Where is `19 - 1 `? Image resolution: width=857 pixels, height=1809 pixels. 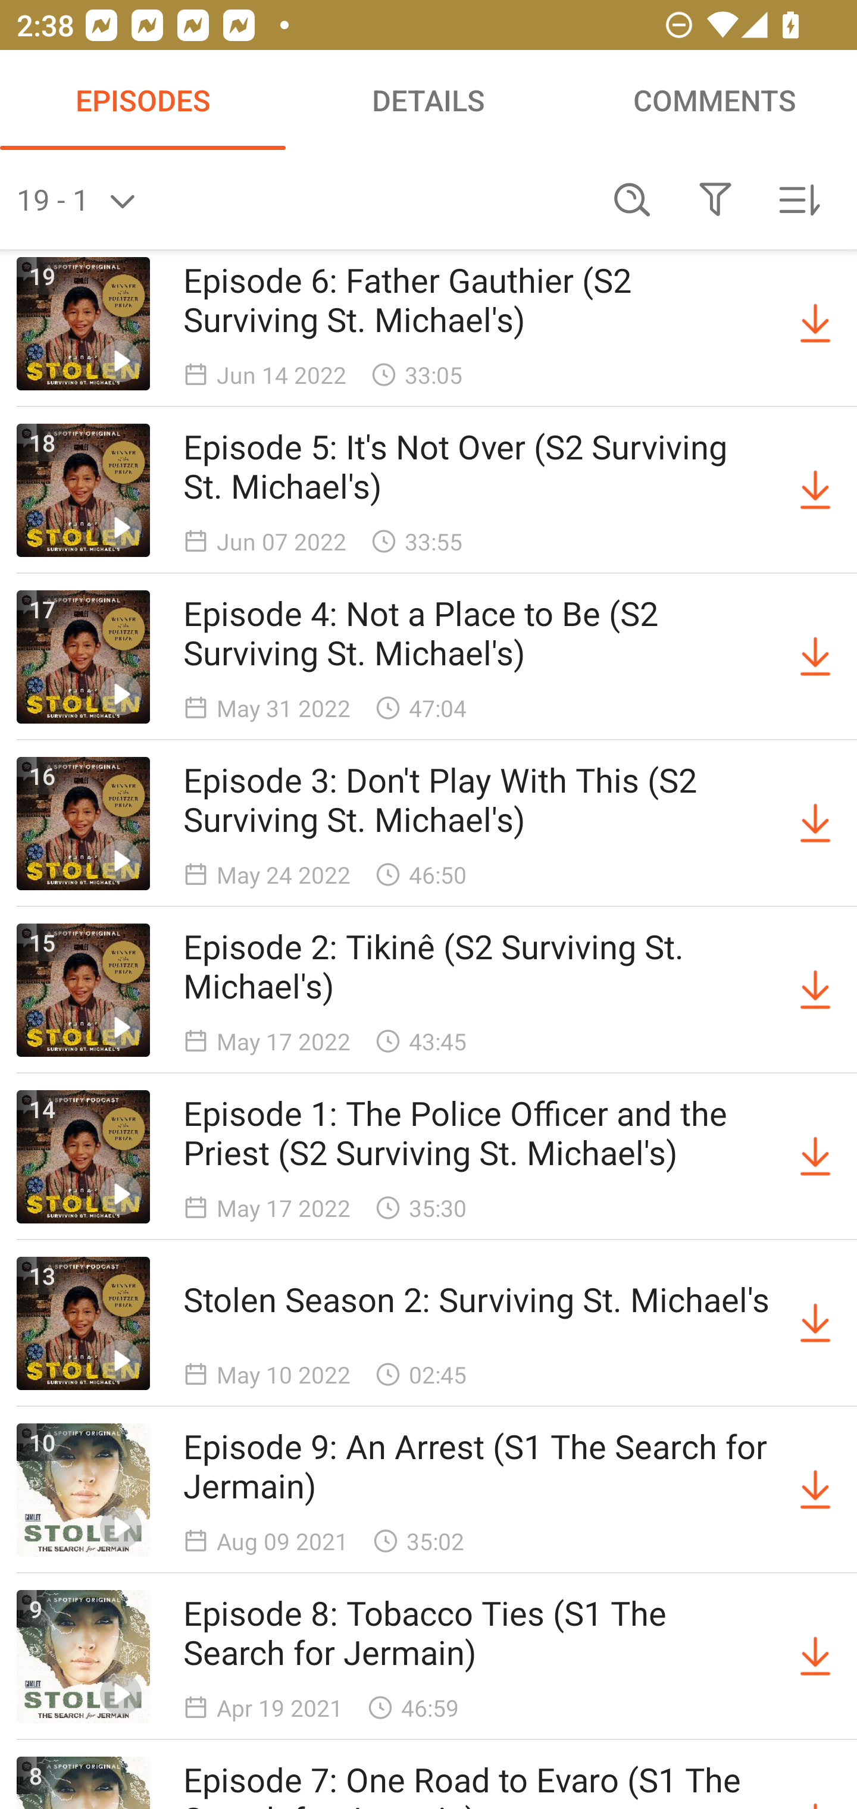
19 - 1  is located at coordinates (304, 200).